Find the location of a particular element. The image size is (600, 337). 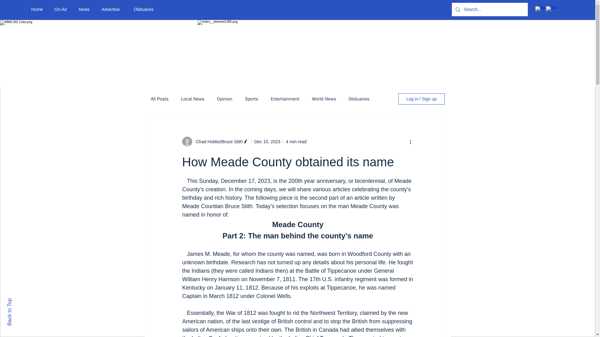

Dec 15, 2023 is located at coordinates (267, 142).